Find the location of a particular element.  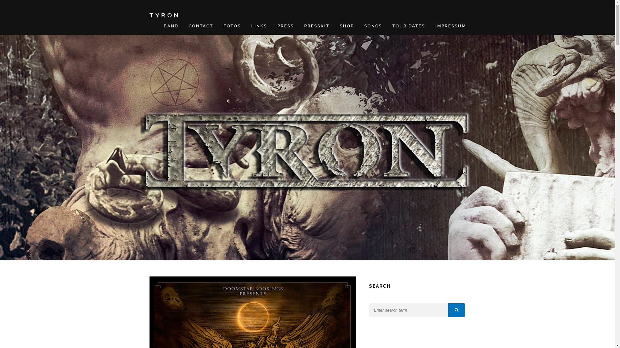

CONTACT is located at coordinates (201, 26).